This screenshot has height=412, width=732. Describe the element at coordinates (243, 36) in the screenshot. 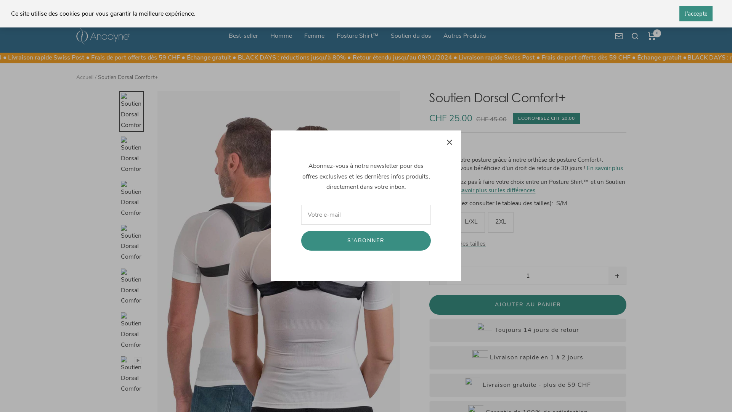

I see `Best-seller` at that location.